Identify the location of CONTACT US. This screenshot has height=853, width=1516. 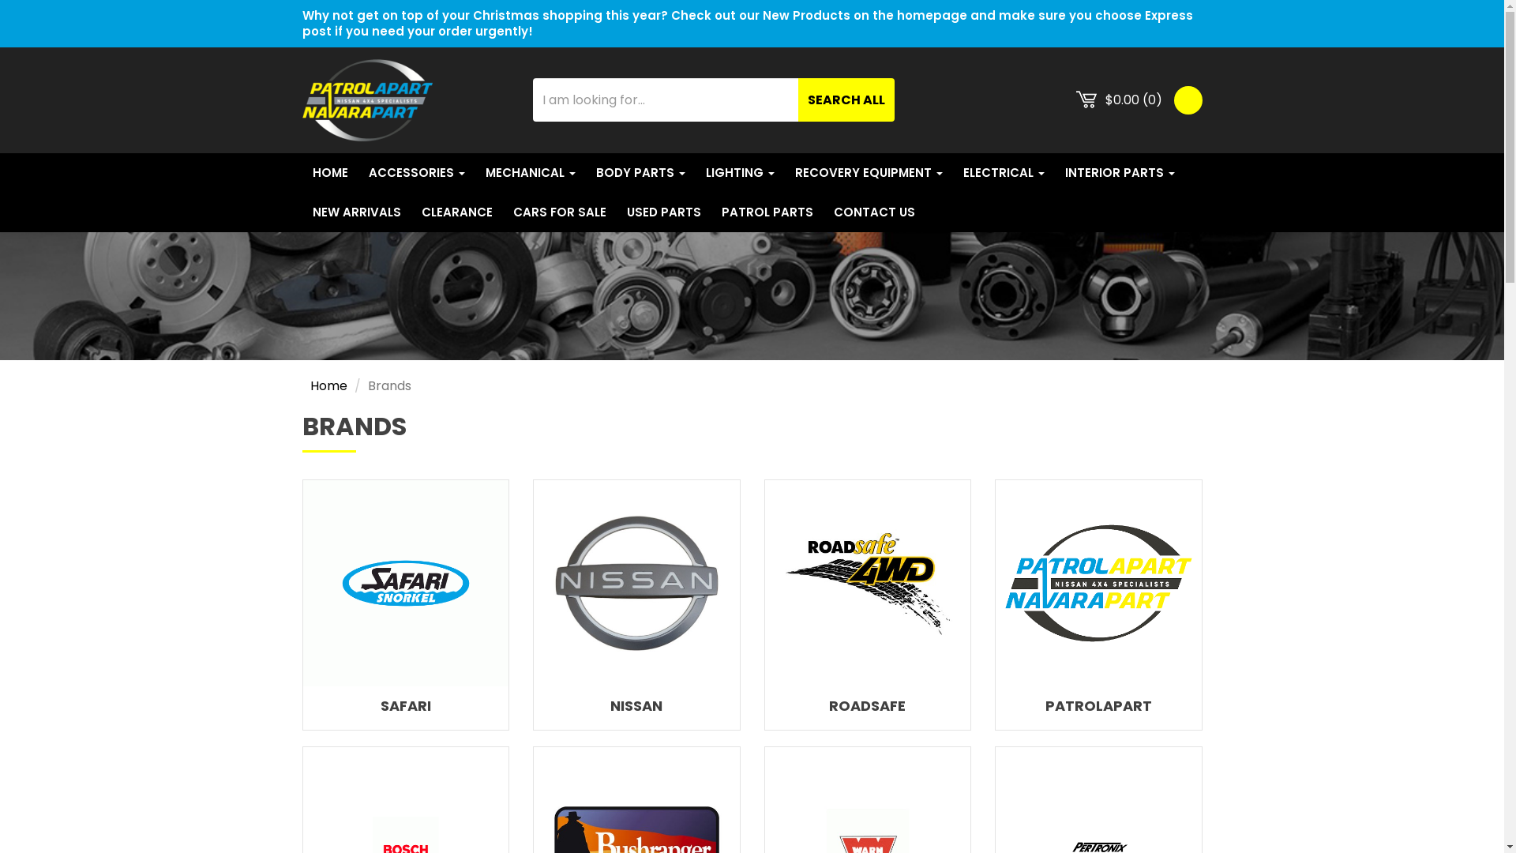
(873, 212).